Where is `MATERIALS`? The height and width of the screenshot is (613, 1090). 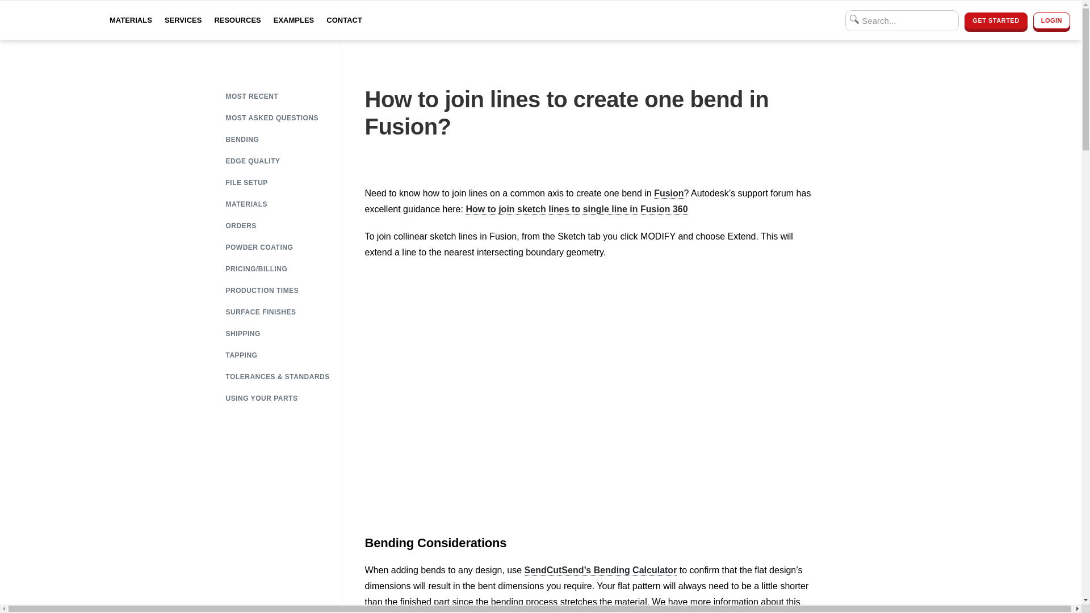 MATERIALS is located at coordinates (131, 20).